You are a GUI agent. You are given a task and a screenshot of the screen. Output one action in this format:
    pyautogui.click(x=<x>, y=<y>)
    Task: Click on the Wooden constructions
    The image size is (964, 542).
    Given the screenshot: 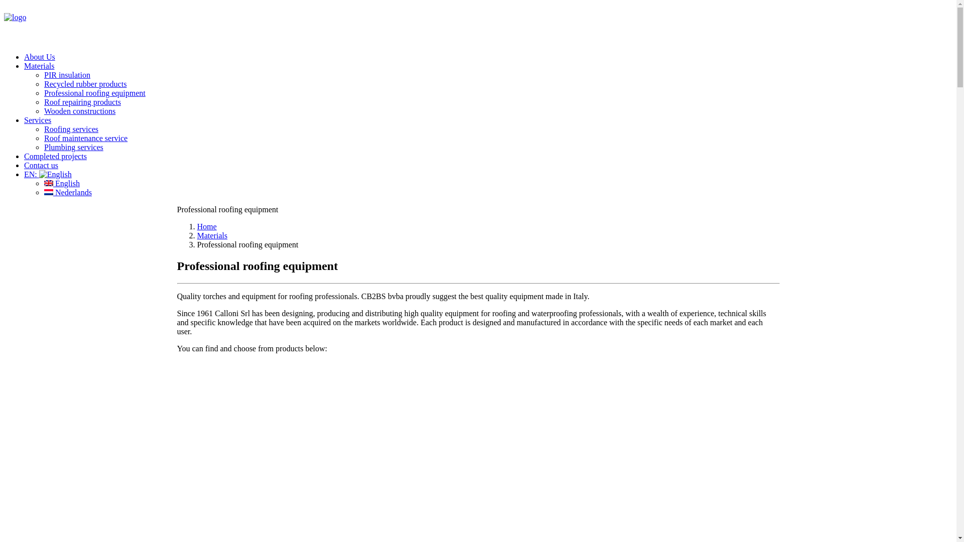 What is the action you would take?
    pyautogui.click(x=80, y=111)
    